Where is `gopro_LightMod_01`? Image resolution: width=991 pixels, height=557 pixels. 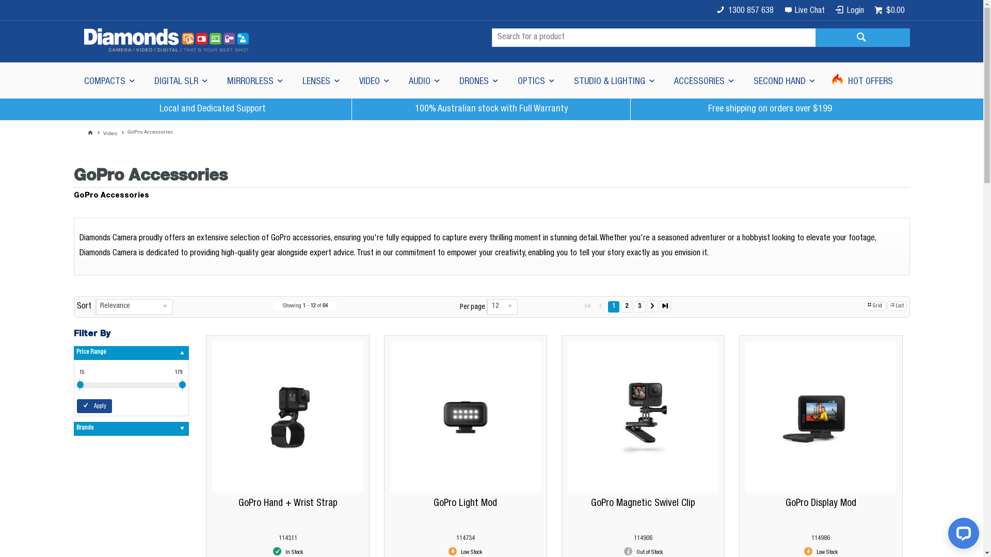
gopro_LightMod_01 is located at coordinates (466, 417).